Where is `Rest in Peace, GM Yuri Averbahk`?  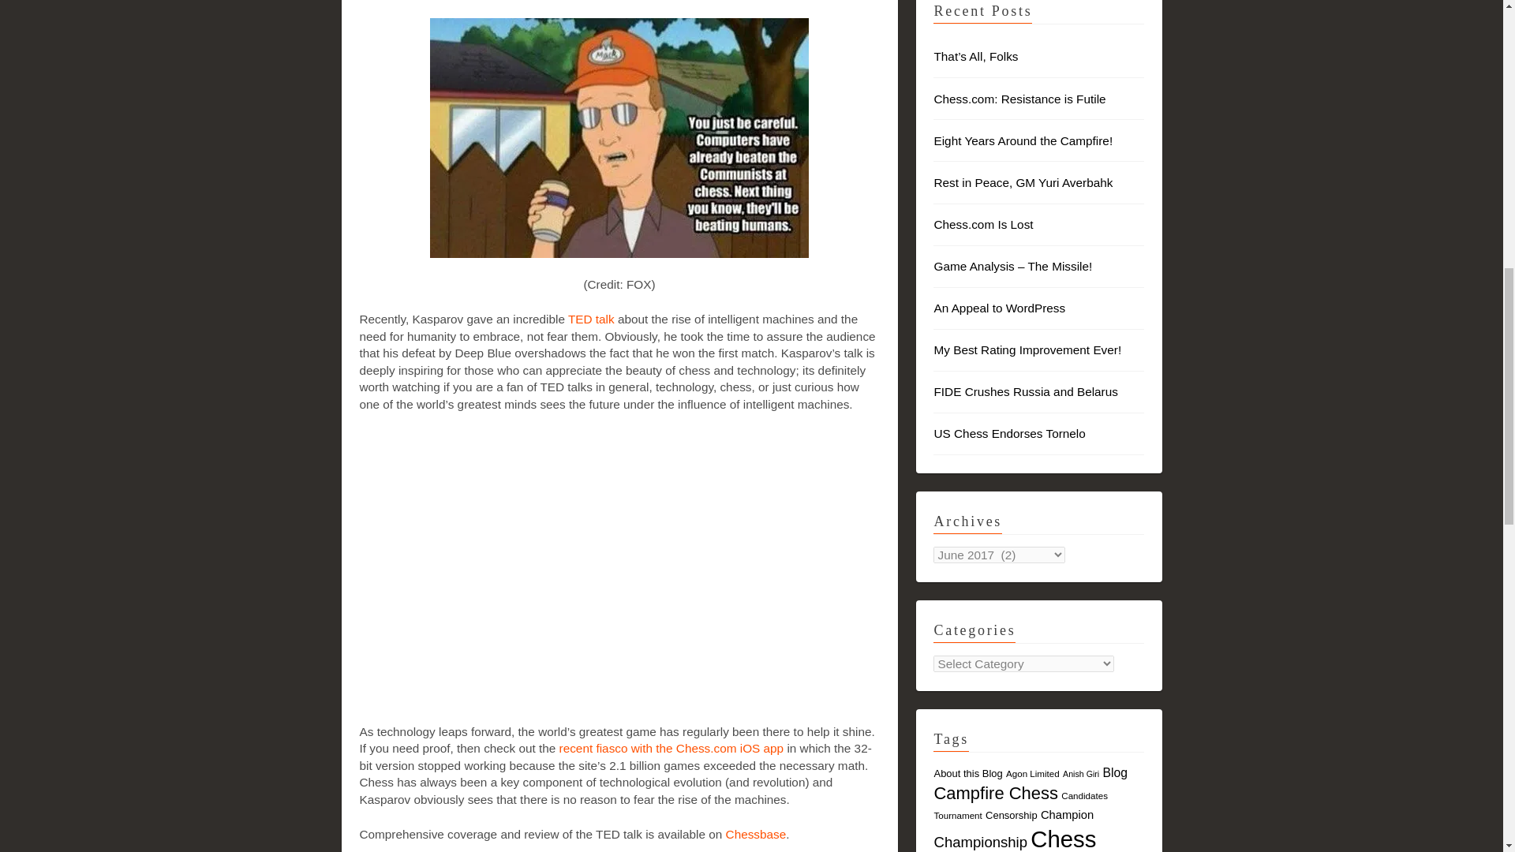
Rest in Peace, GM Yuri Averbahk is located at coordinates (1023, 181).